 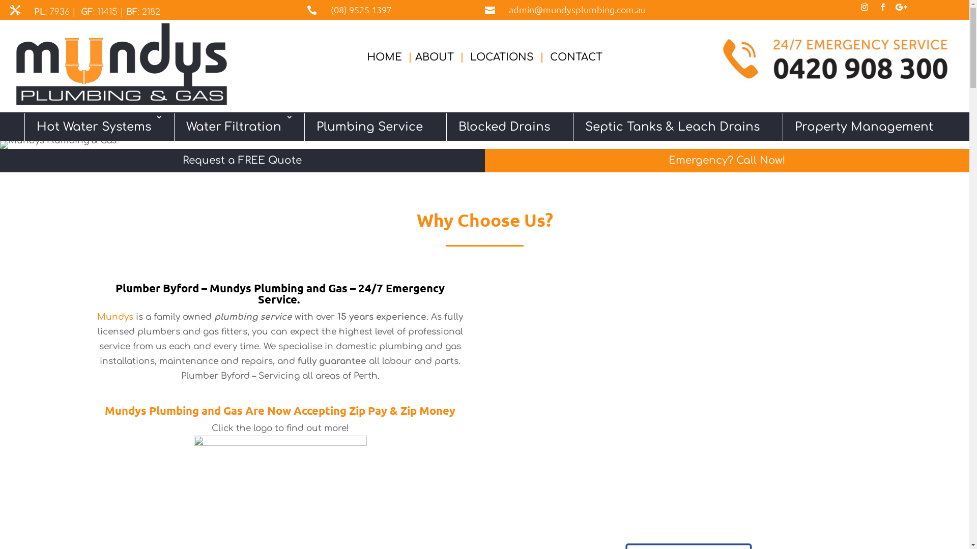 What do you see at coordinates (901, 7) in the screenshot?
I see `Follow on Google+` at bounding box center [901, 7].